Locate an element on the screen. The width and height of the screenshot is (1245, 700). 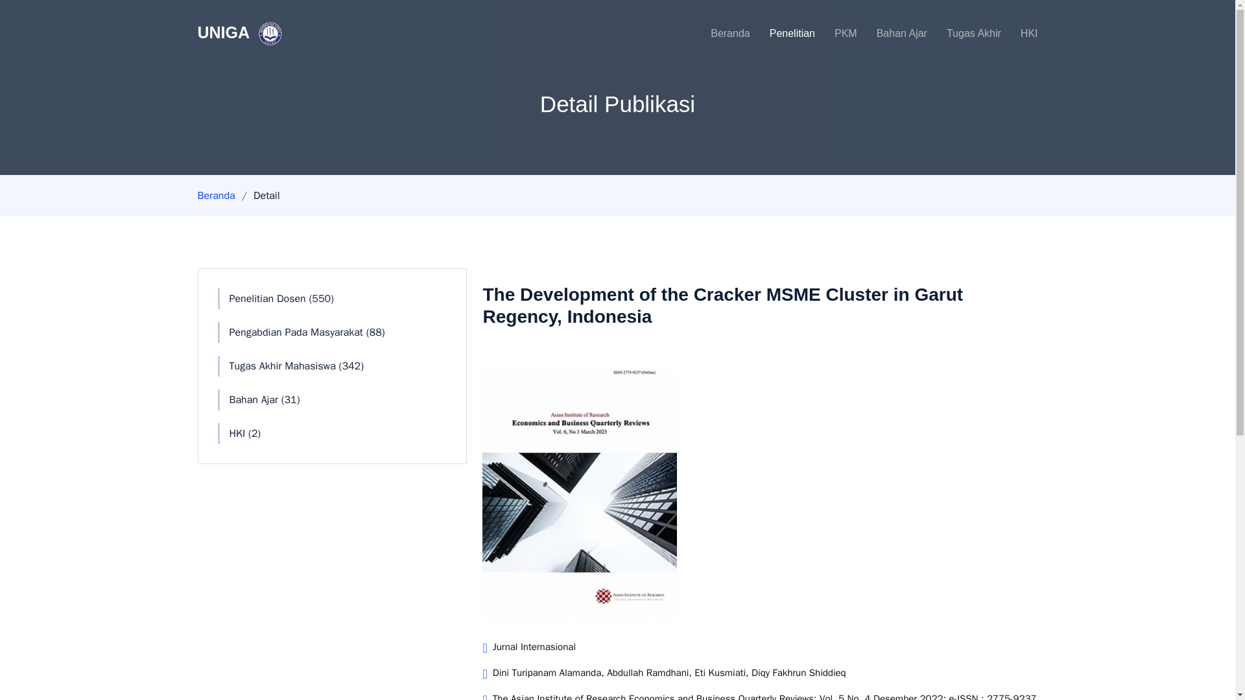
UNIGA   is located at coordinates (241, 34).